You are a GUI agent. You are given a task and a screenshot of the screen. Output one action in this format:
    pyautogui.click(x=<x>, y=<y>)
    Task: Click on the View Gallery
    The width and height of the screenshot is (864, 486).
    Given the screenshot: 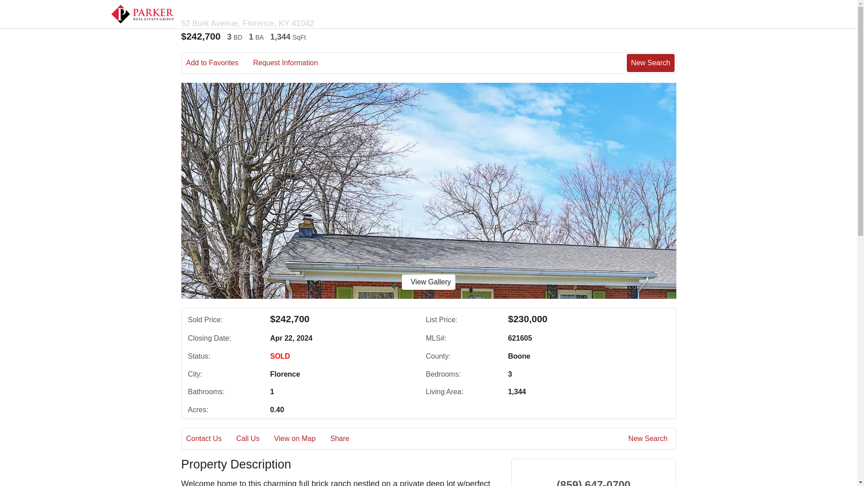 What is the action you would take?
    pyautogui.click(x=428, y=282)
    